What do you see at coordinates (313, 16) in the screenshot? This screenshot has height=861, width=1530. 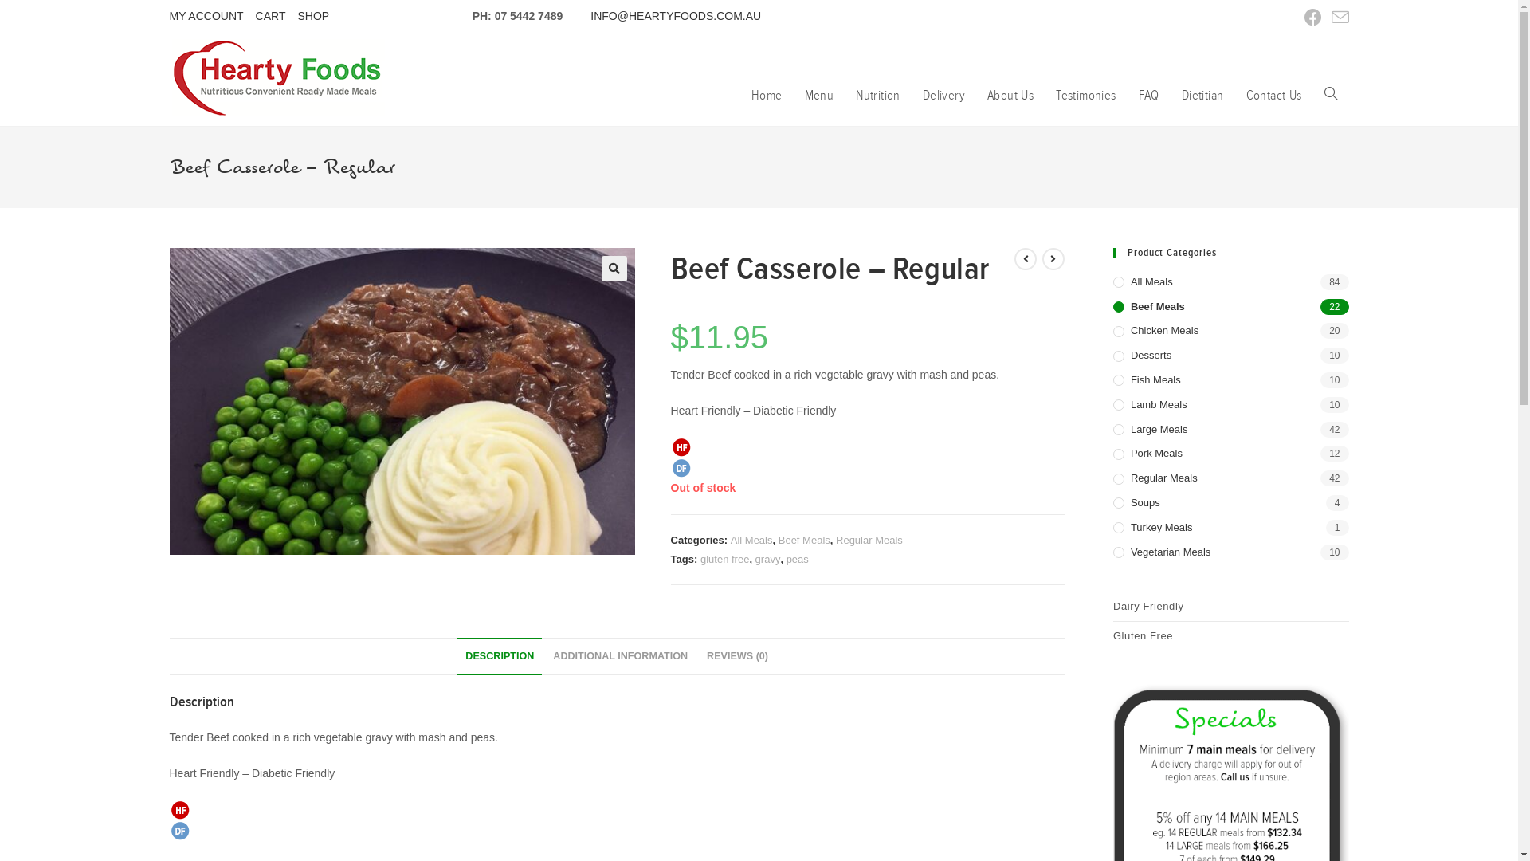 I see `SHOP` at bounding box center [313, 16].